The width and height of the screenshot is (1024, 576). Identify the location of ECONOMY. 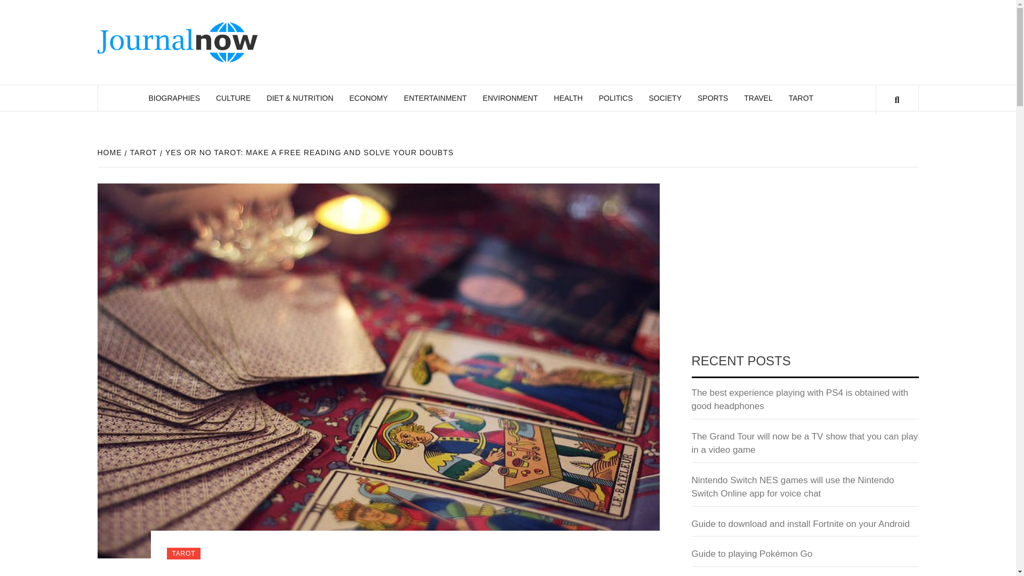
(368, 98).